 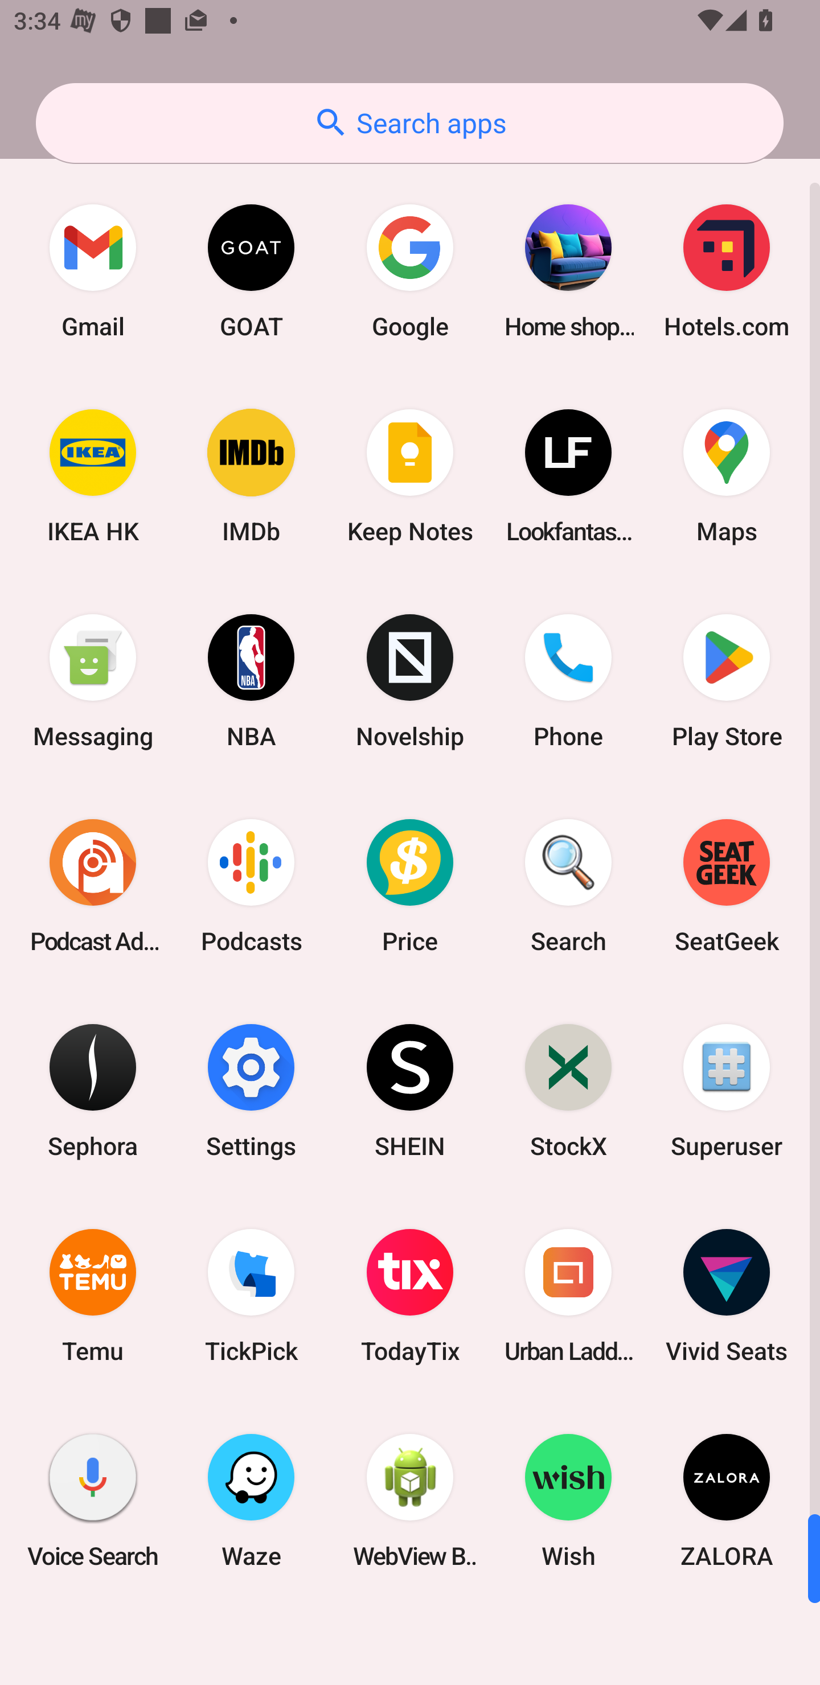 I want to click on Podcasts, so click(x=251, y=885).